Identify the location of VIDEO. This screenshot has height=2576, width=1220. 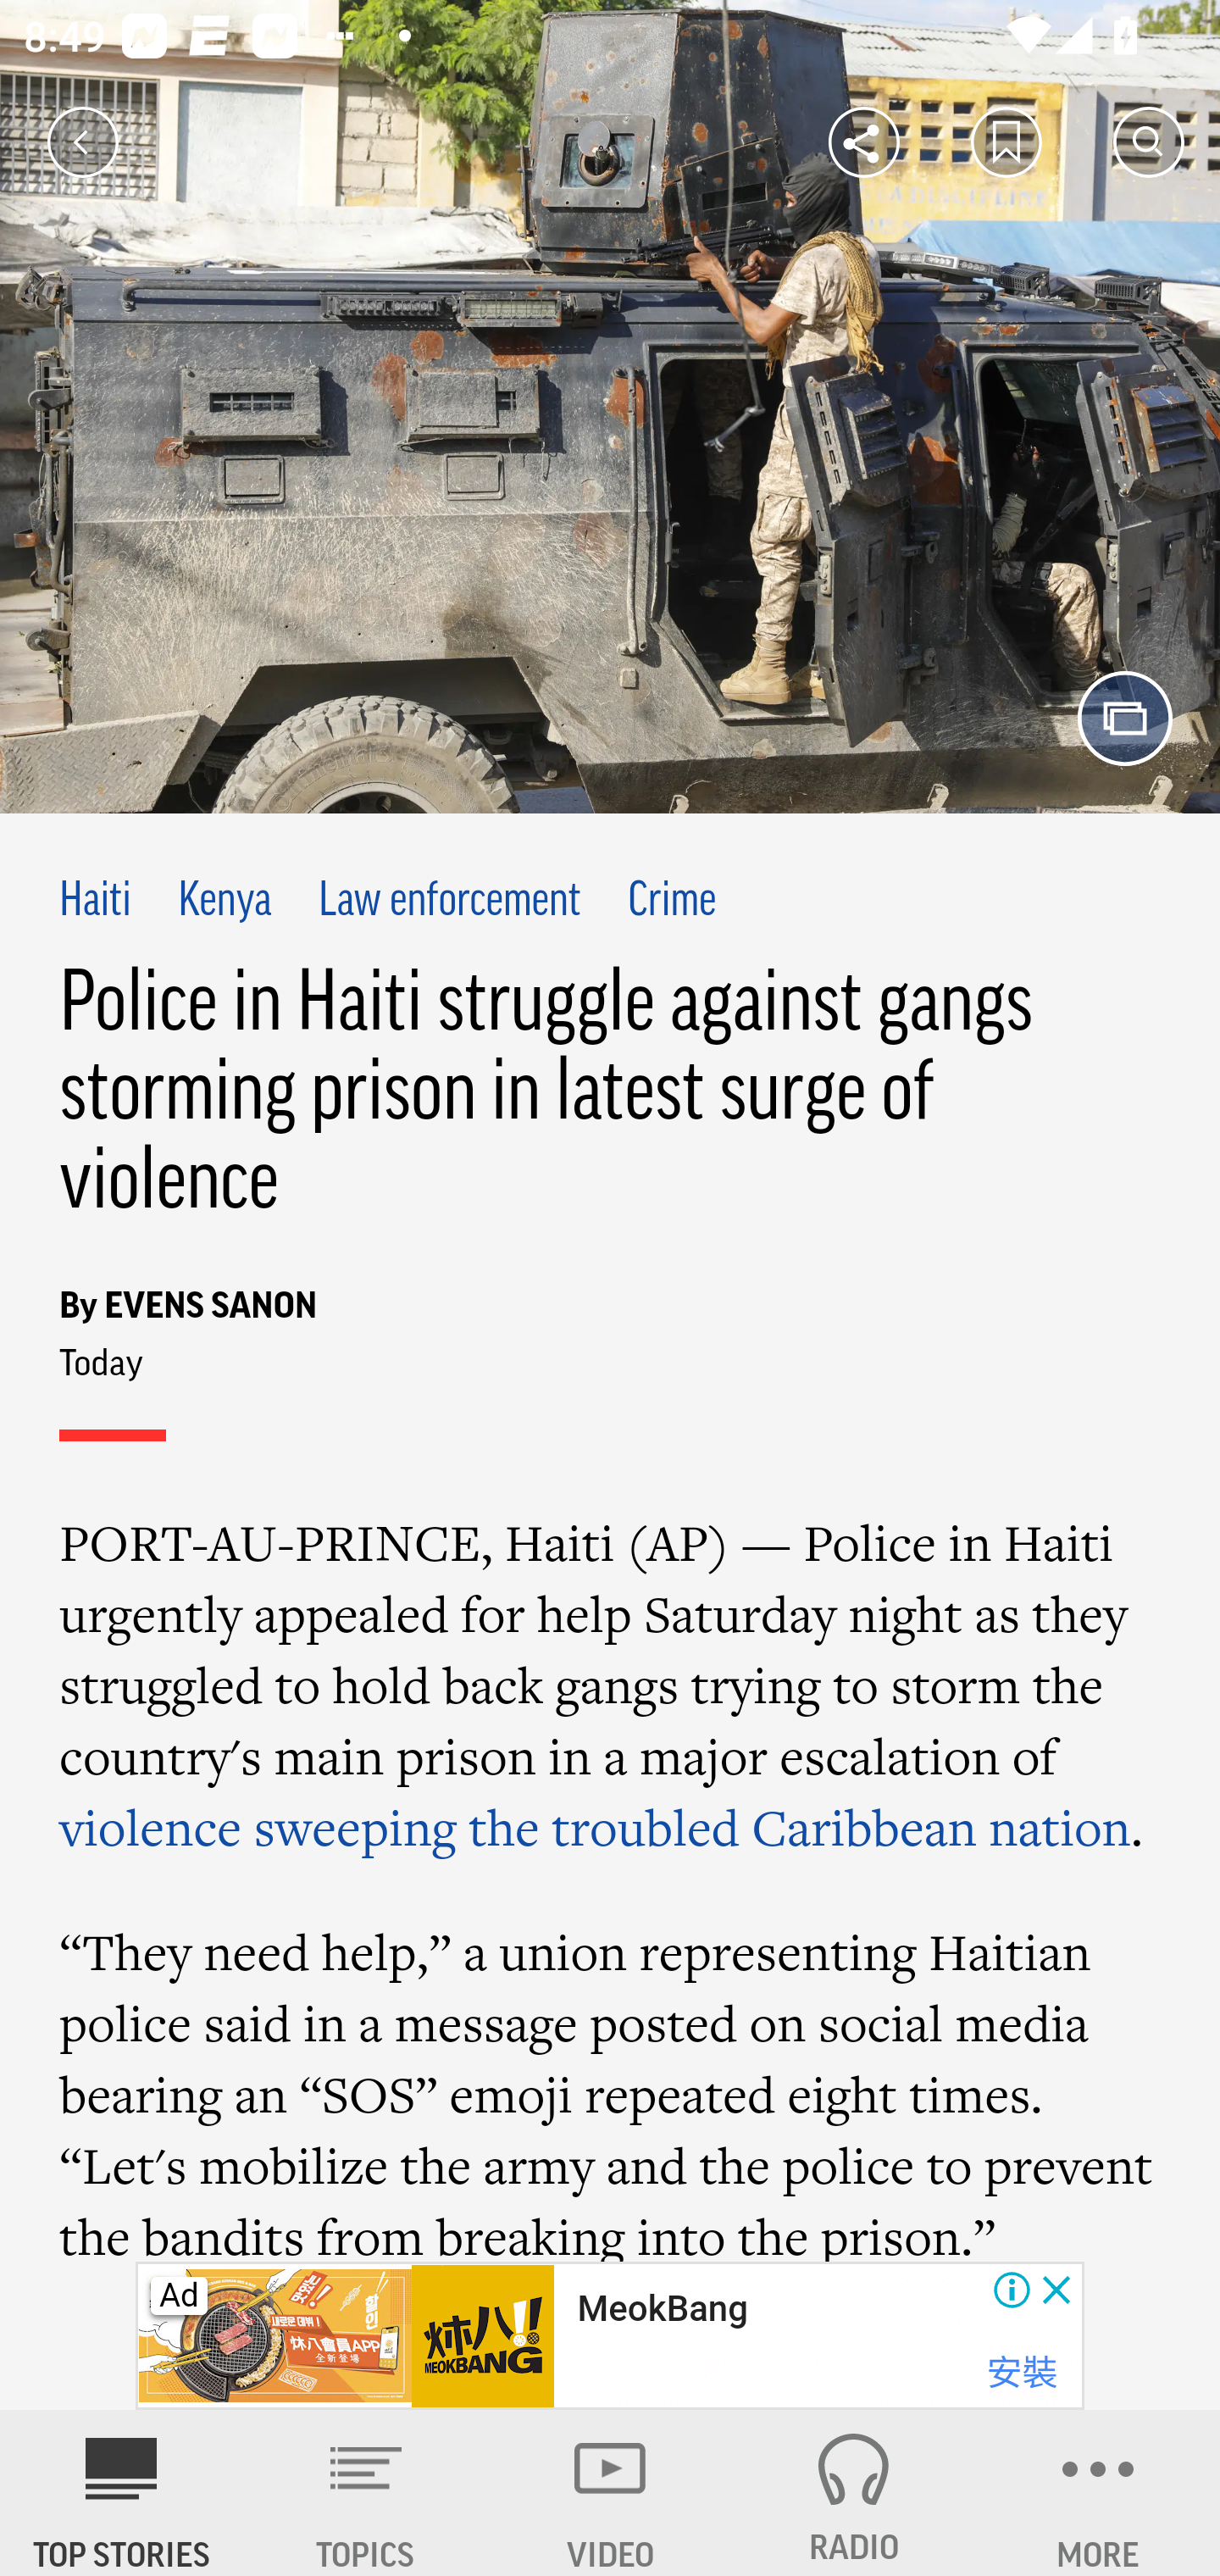
(610, 2493).